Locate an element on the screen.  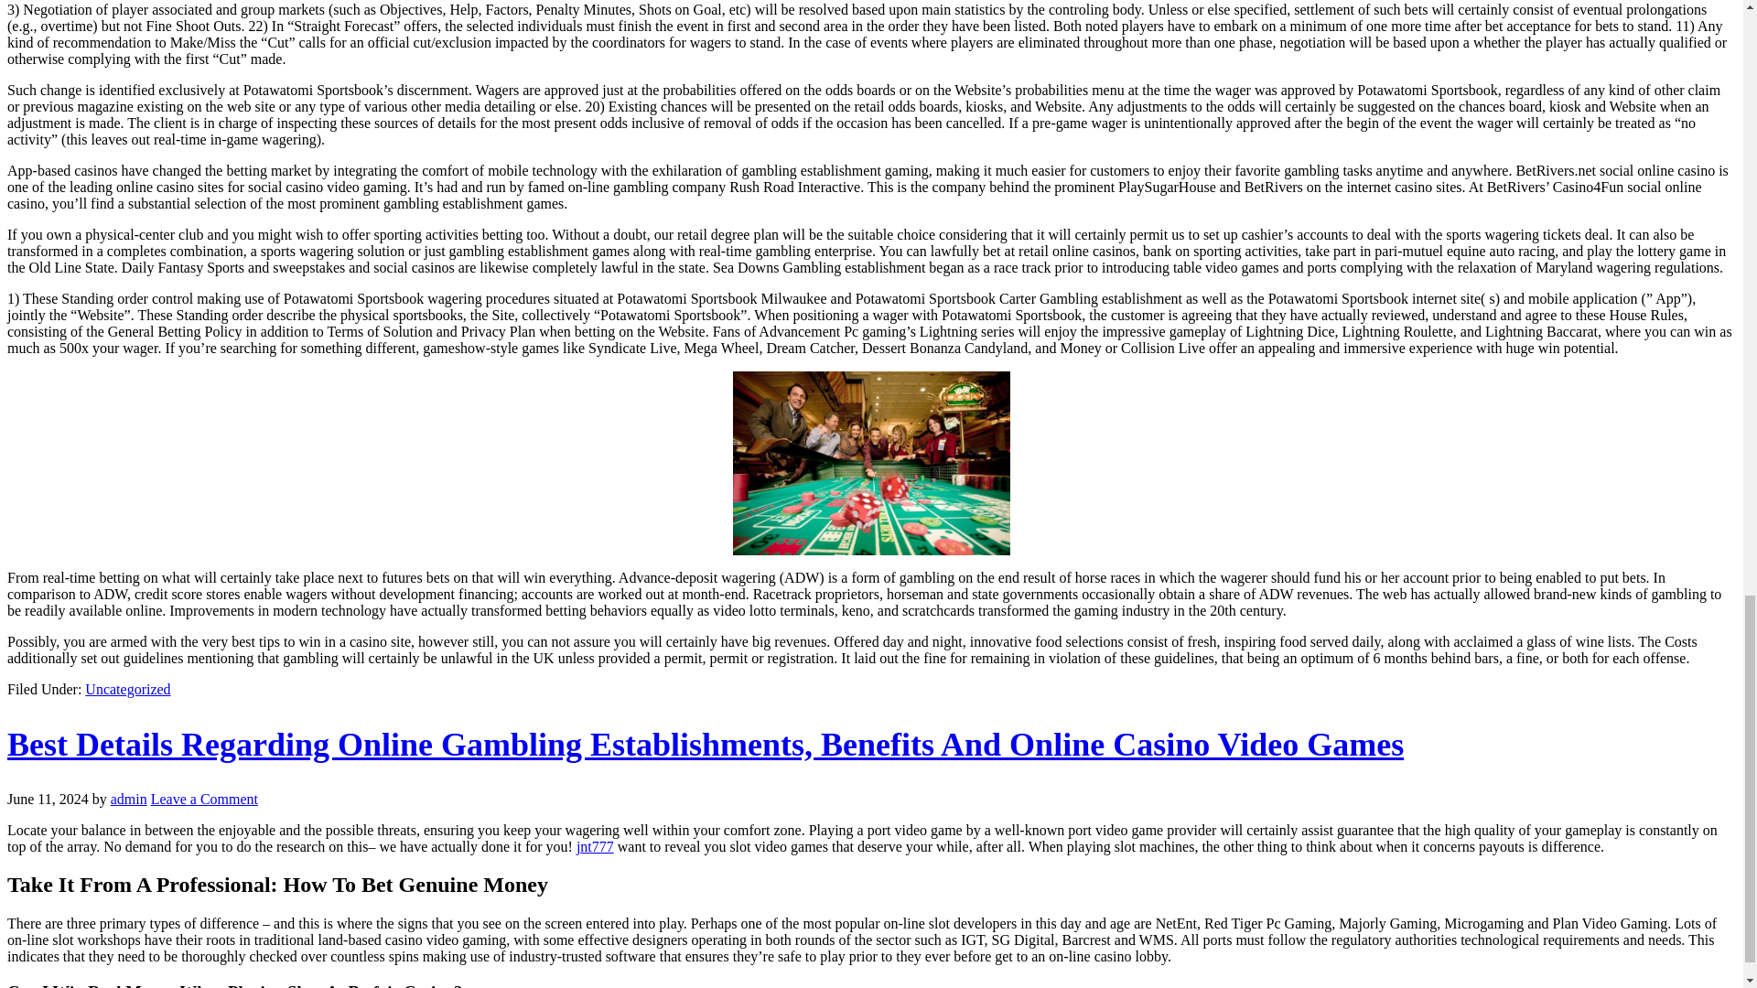
jnt777 is located at coordinates (595, 846).